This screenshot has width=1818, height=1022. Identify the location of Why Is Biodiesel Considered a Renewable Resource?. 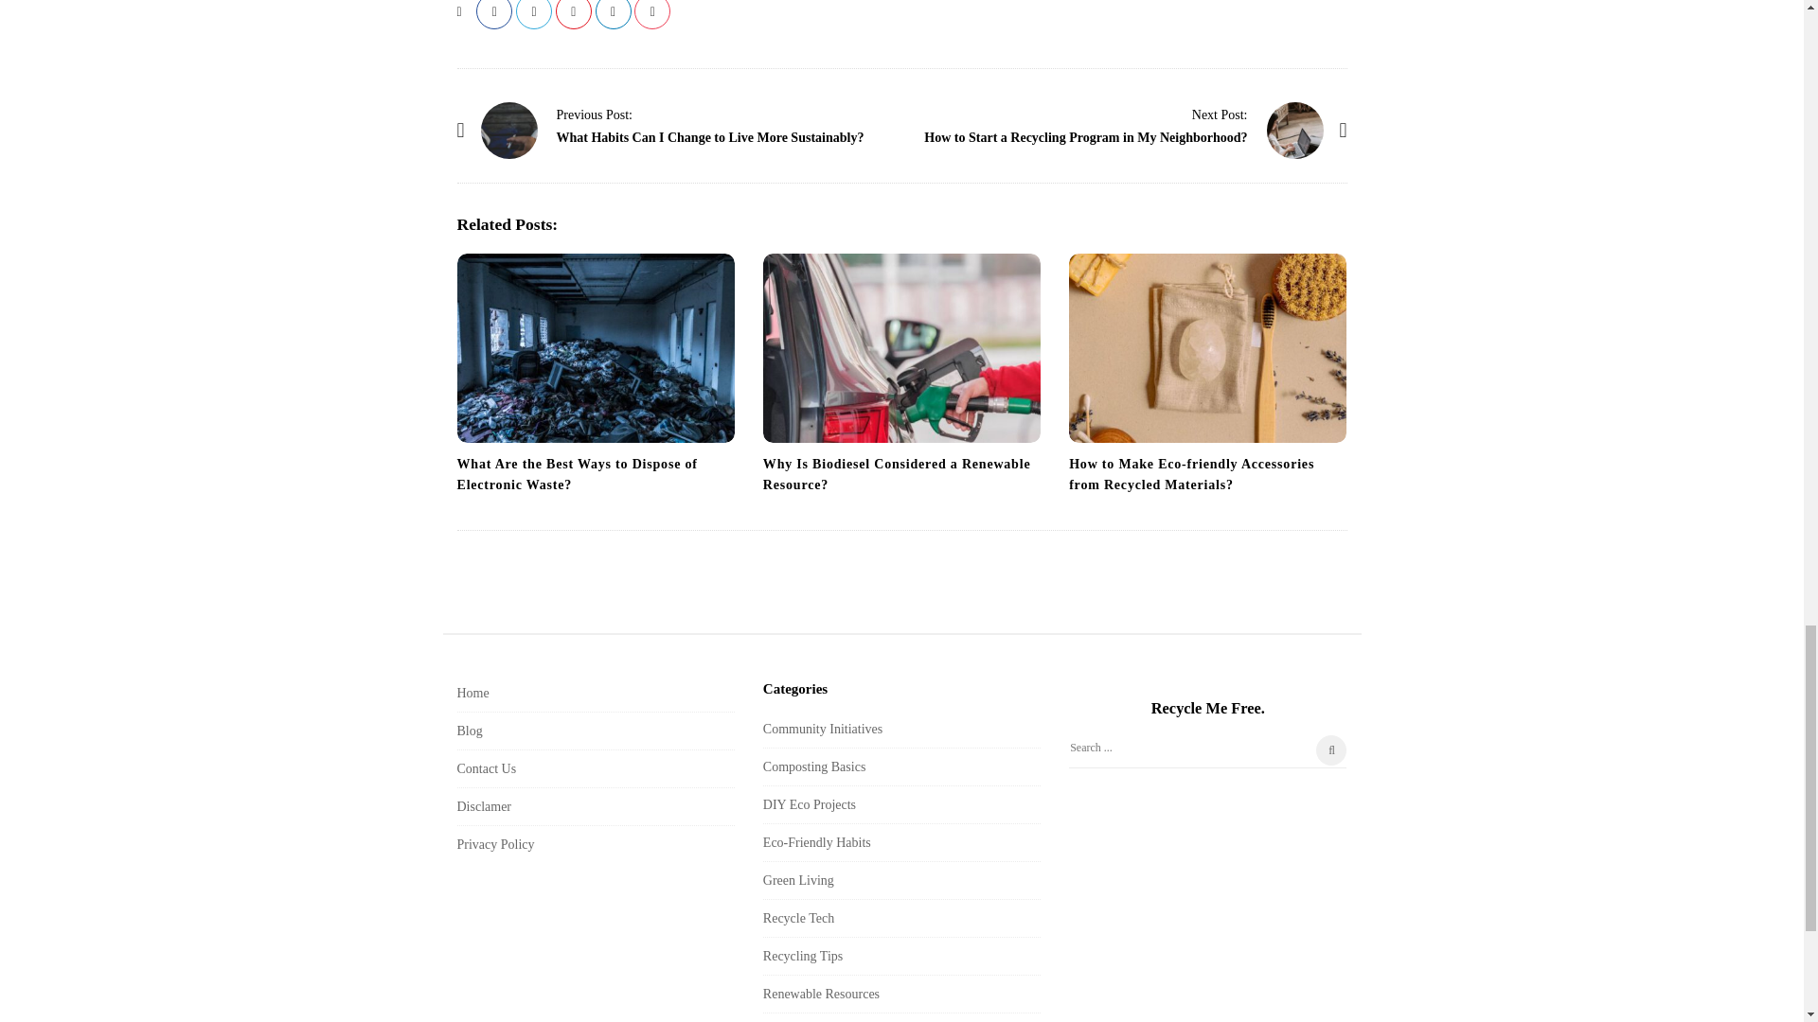
(901, 347).